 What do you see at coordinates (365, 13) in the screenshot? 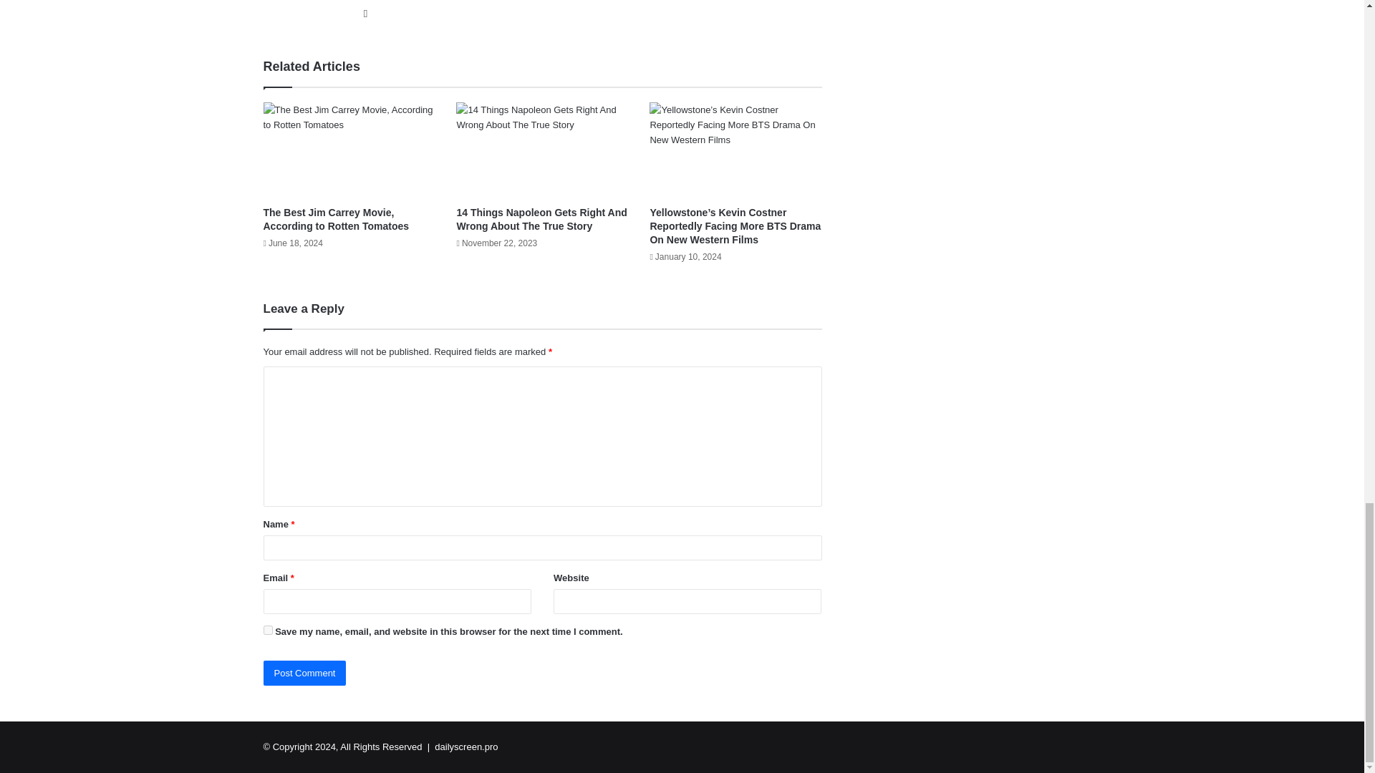
I see `Website` at bounding box center [365, 13].